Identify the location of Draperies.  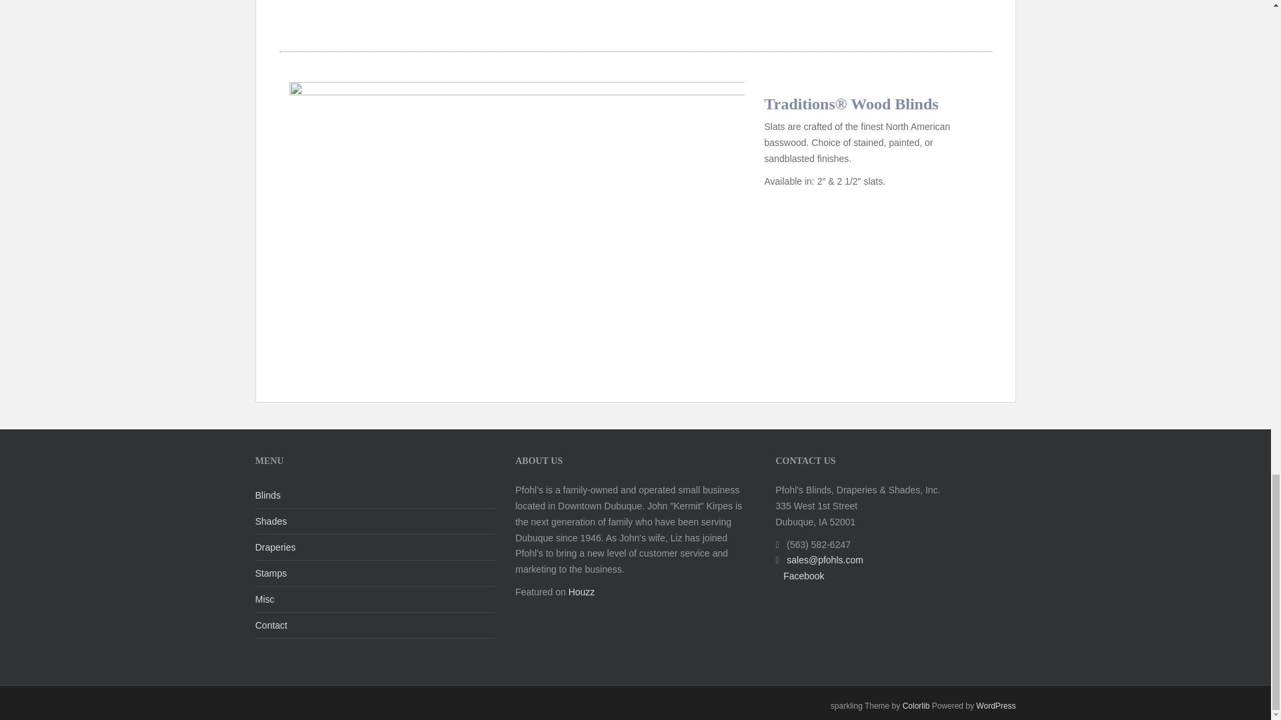
(375, 548).